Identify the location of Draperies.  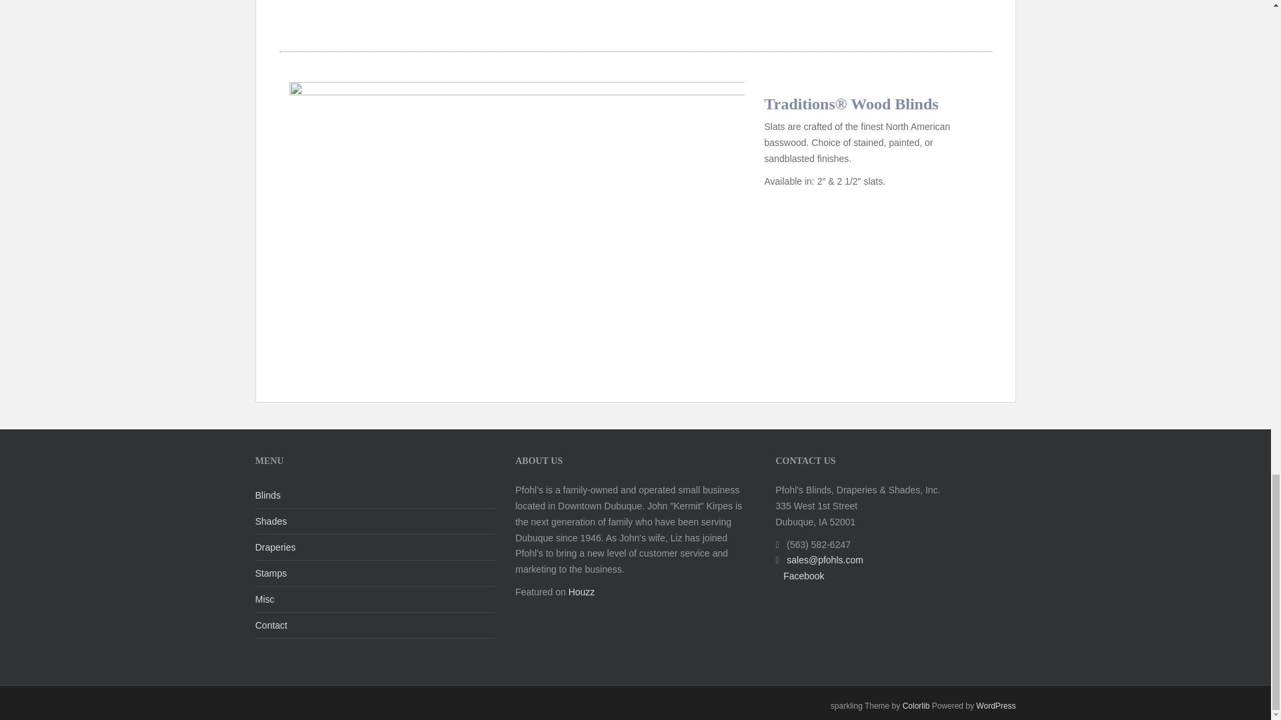
(375, 548).